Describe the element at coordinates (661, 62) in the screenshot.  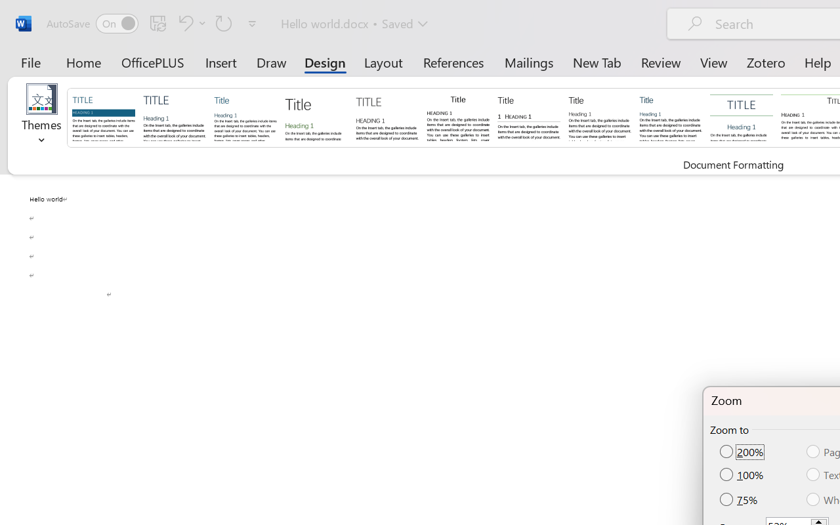
I see `Review` at that location.